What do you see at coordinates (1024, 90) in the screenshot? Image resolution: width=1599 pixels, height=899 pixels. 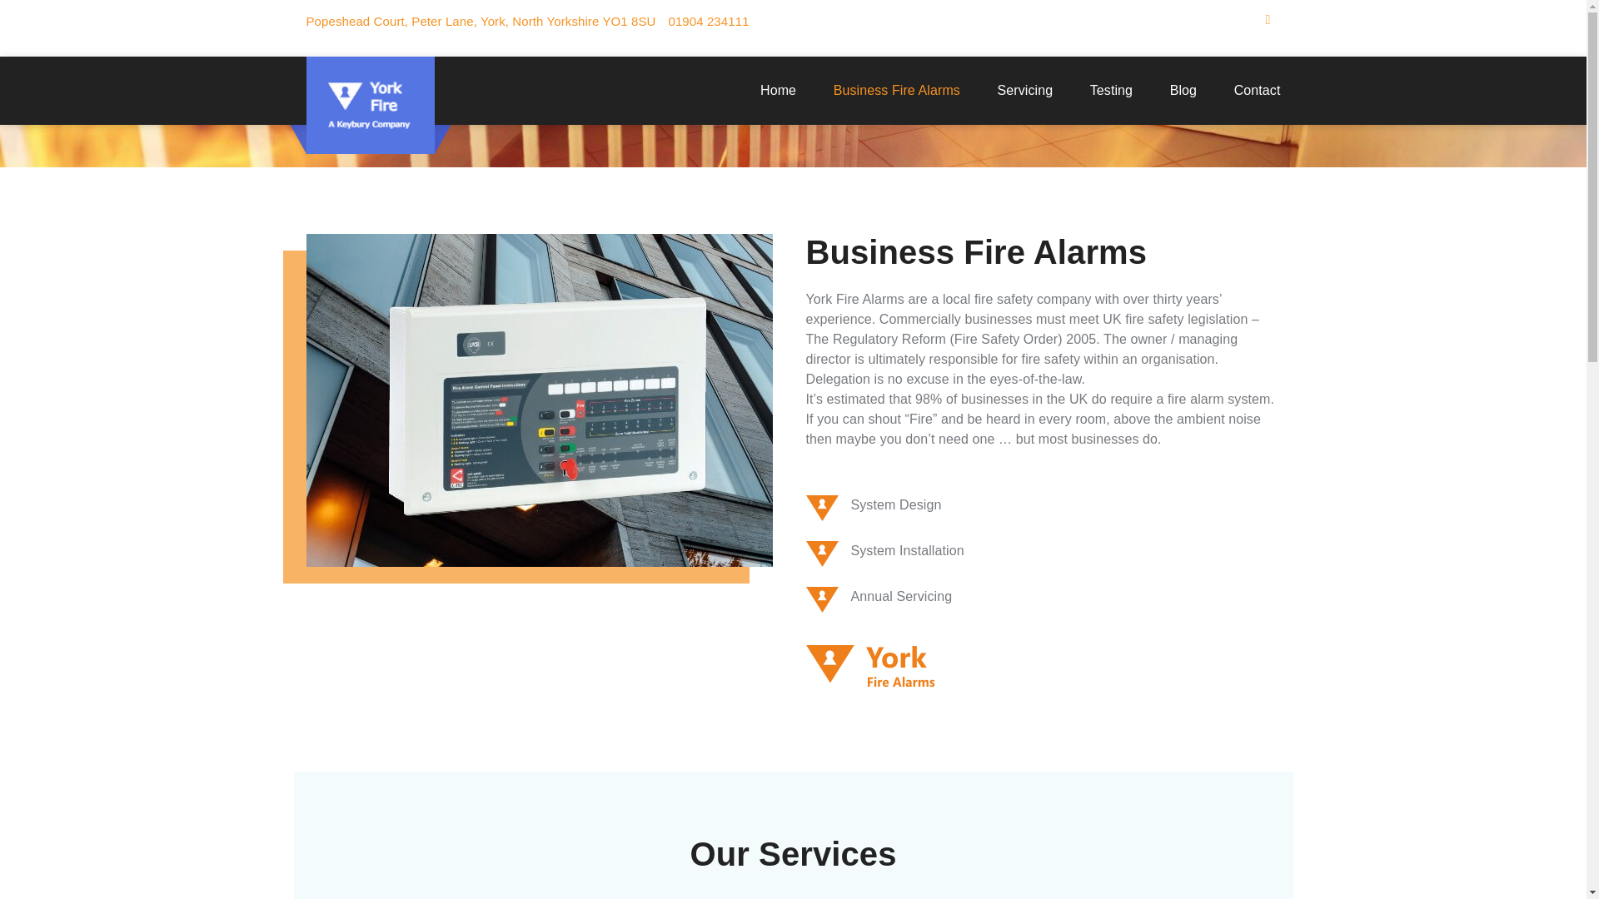 I see `Servicing` at bounding box center [1024, 90].